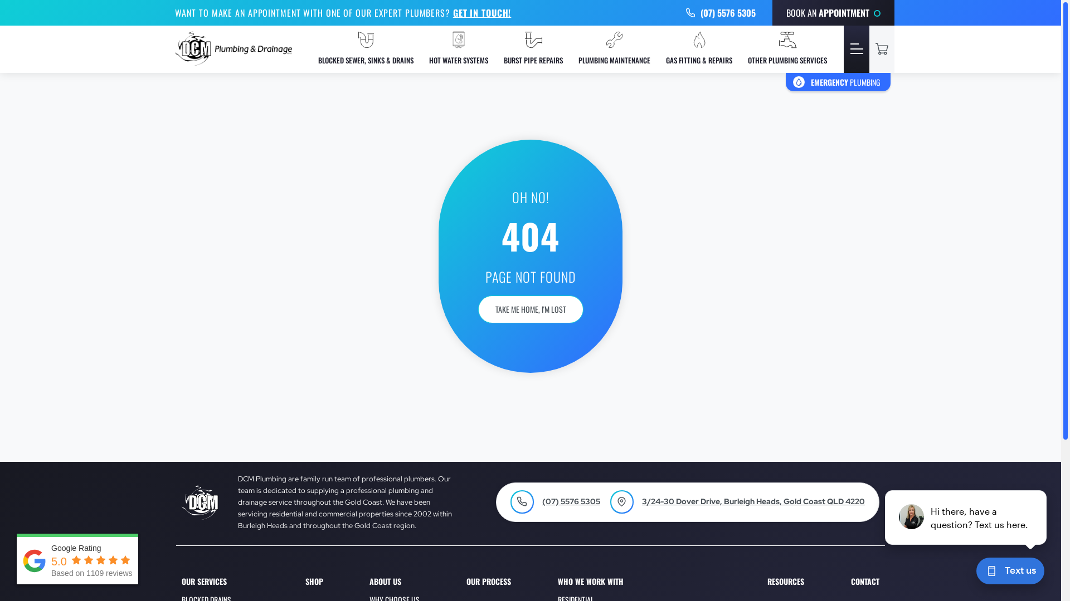 The image size is (1070, 601). What do you see at coordinates (753, 502) in the screenshot?
I see `3/24-30 Dover Drive, Burleigh Heads, Gold Coast QLD 4220` at bounding box center [753, 502].